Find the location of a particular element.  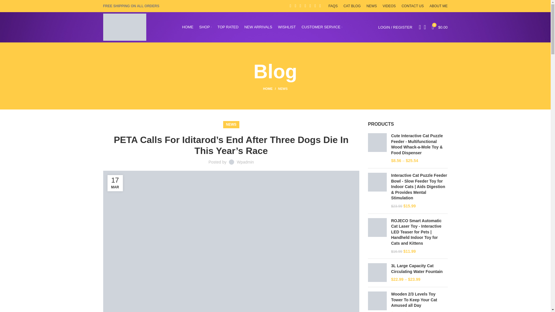

CAT BLOG is located at coordinates (352, 6).